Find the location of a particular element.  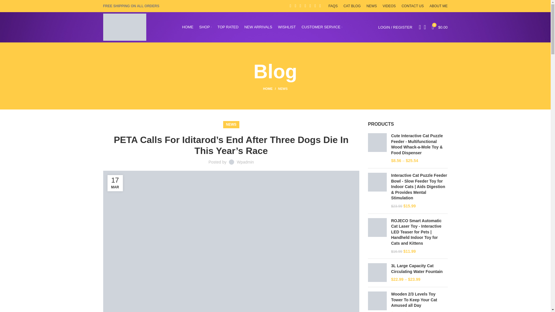

CAT BLOG is located at coordinates (352, 6).